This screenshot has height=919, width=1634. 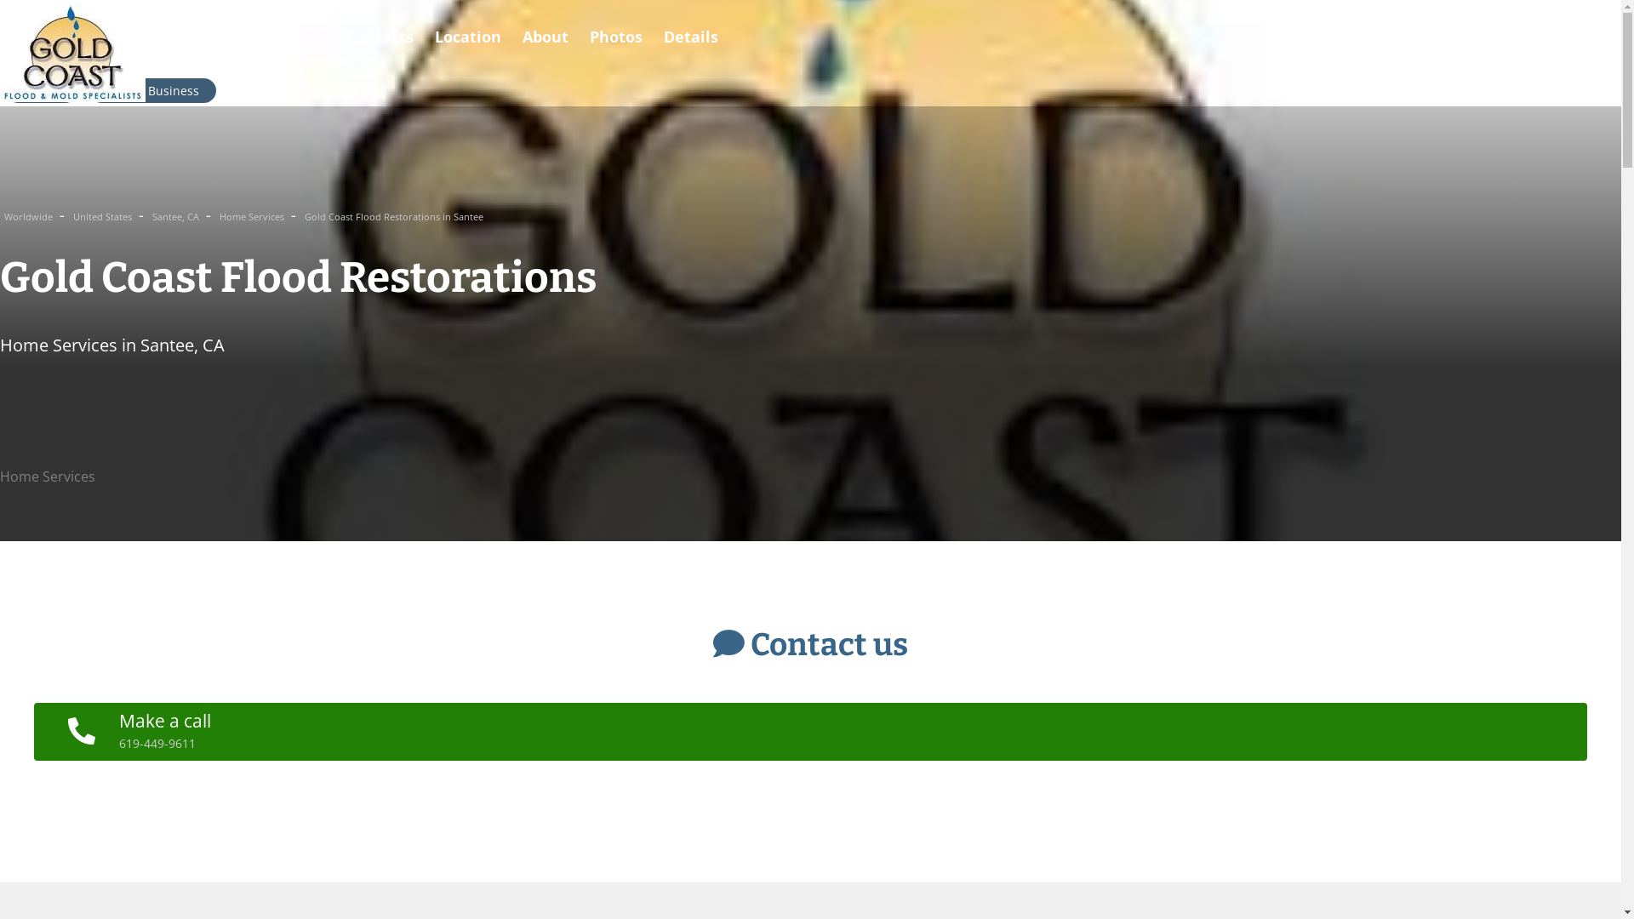 What do you see at coordinates (24, 34) in the screenshot?
I see `2FL` at bounding box center [24, 34].